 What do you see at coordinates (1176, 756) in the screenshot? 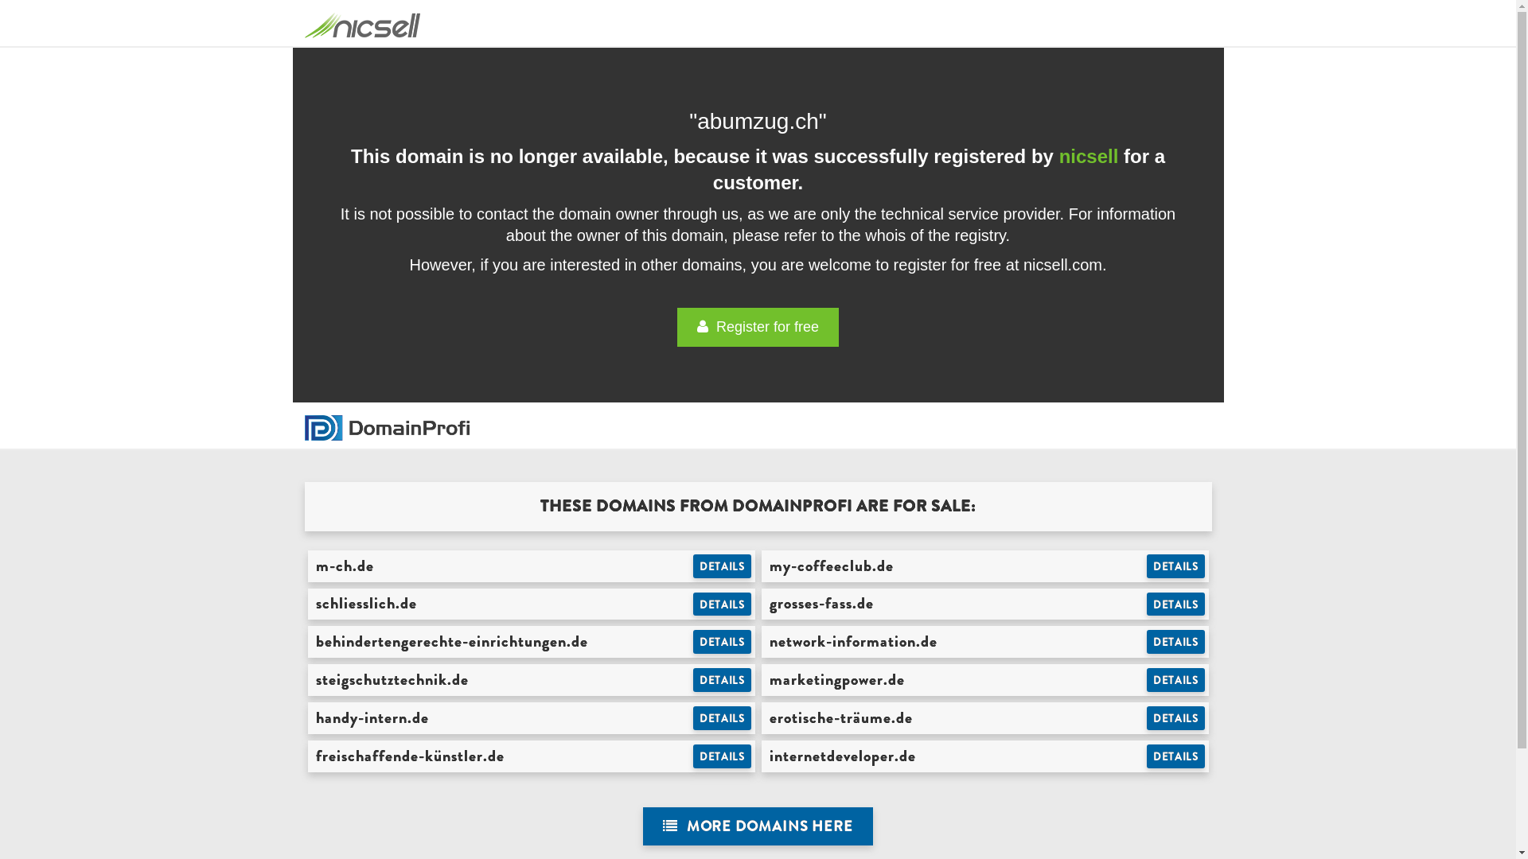
I see `DETAILS` at bounding box center [1176, 756].